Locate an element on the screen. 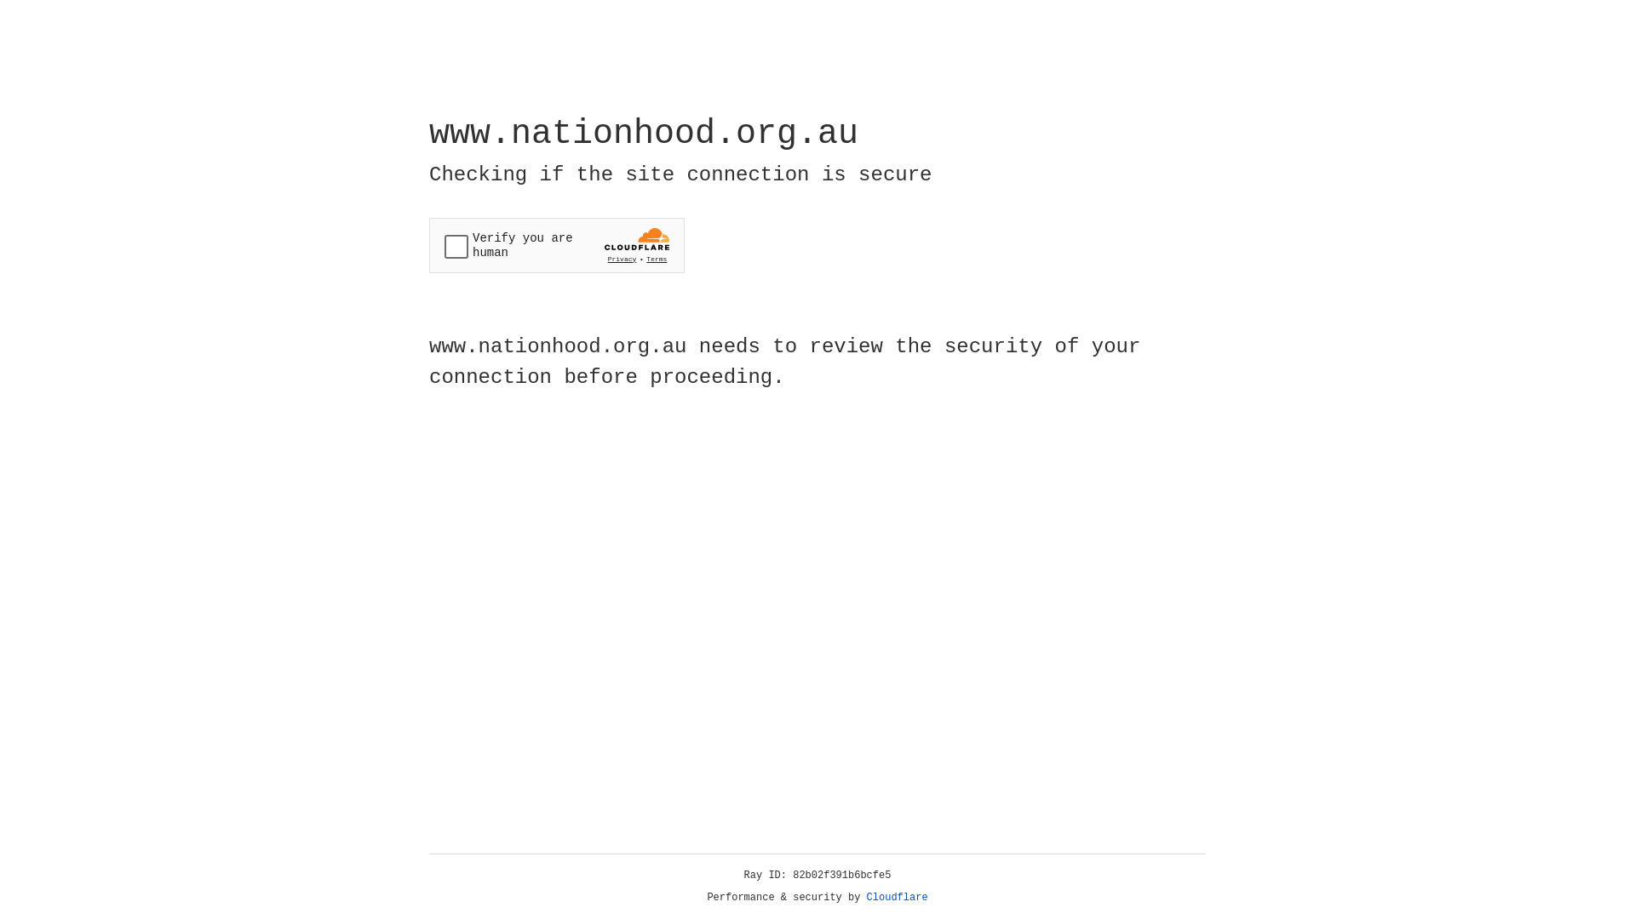  Cloudflare is located at coordinates (898, 898).